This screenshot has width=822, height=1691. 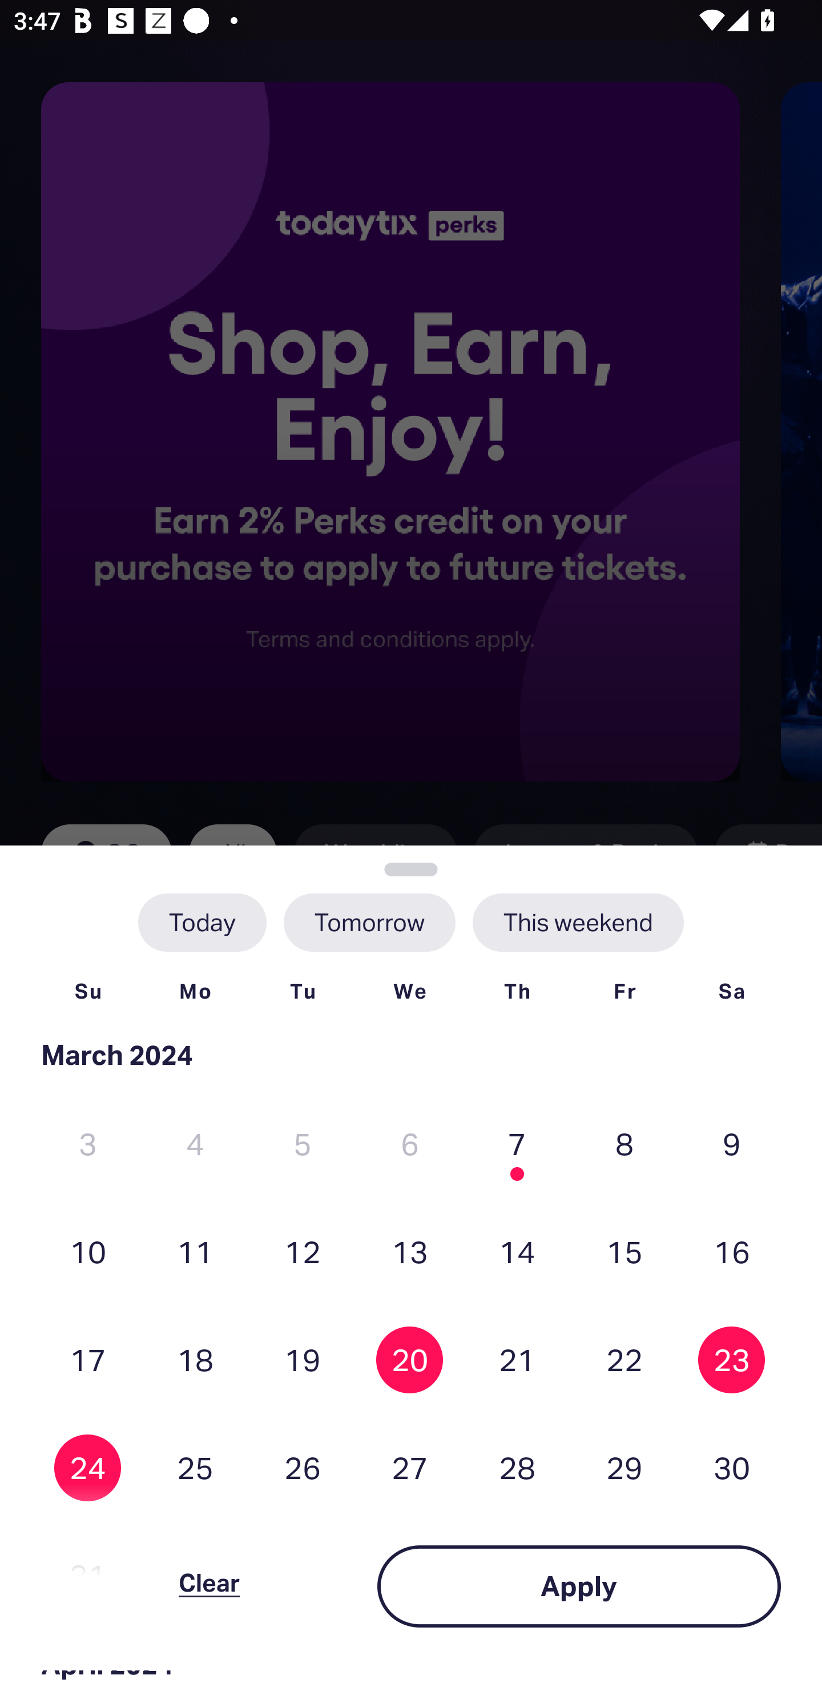 What do you see at coordinates (195, 1251) in the screenshot?
I see `11` at bounding box center [195, 1251].